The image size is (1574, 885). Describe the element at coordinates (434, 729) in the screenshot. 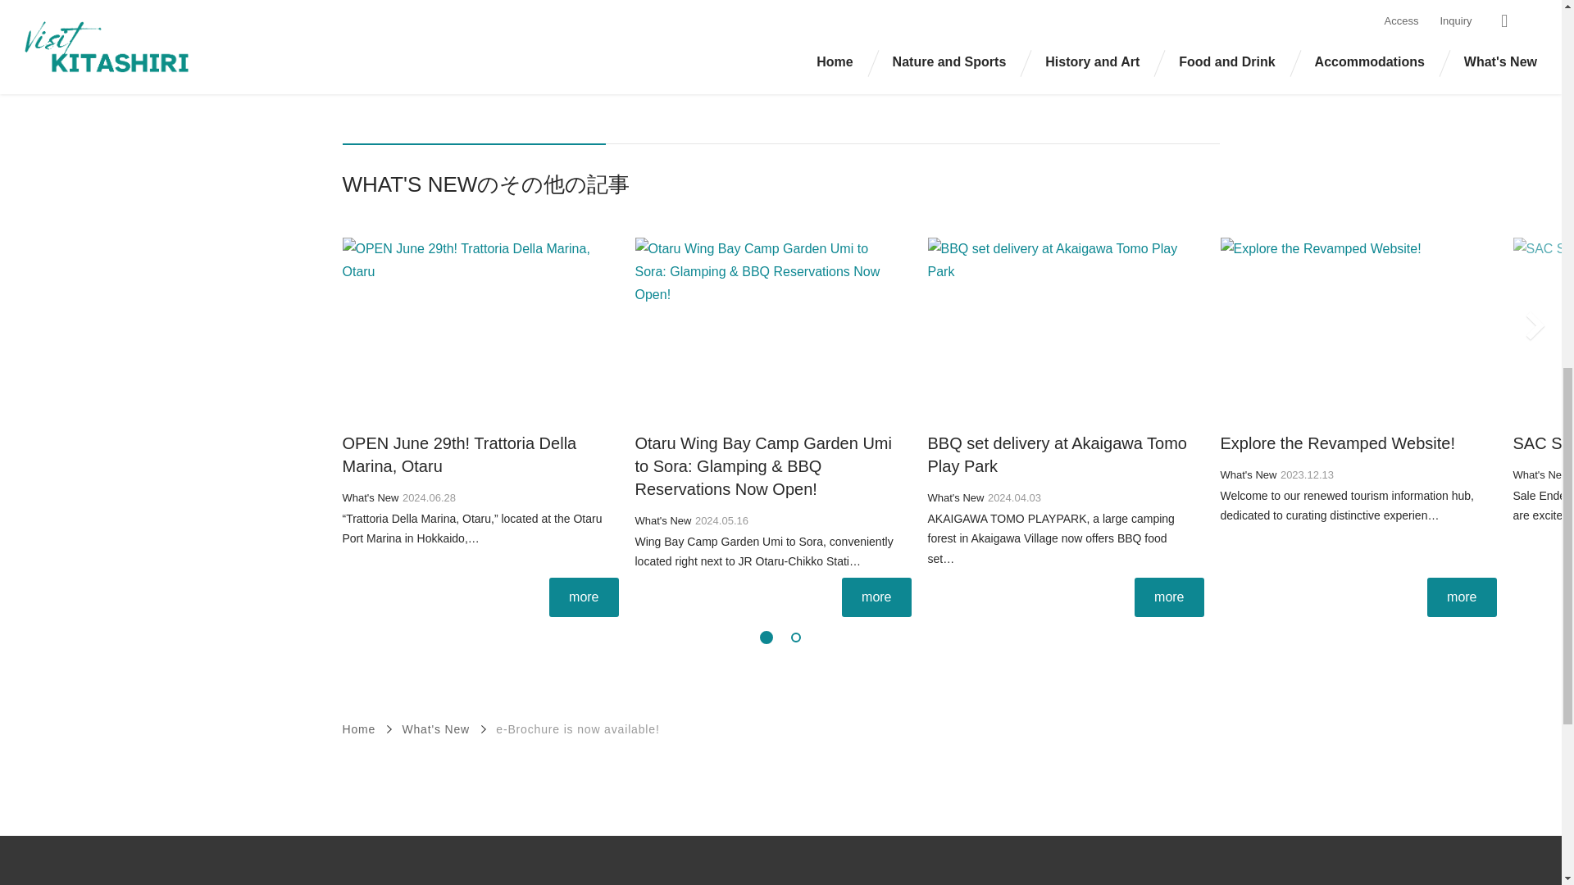

I see `What's New` at that location.